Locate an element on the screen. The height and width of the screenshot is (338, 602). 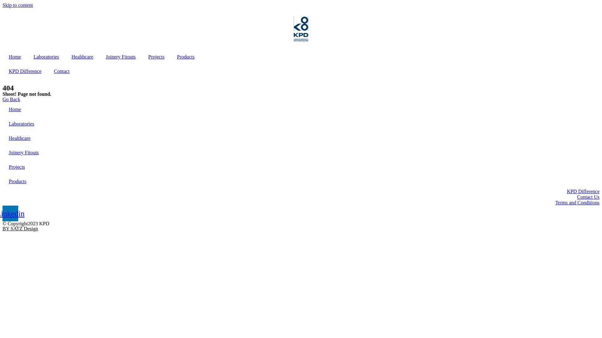
Skip to content is located at coordinates (18, 5).